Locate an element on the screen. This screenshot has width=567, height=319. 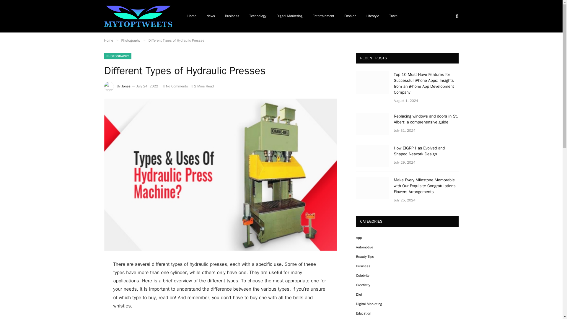
Photography is located at coordinates (131, 40).